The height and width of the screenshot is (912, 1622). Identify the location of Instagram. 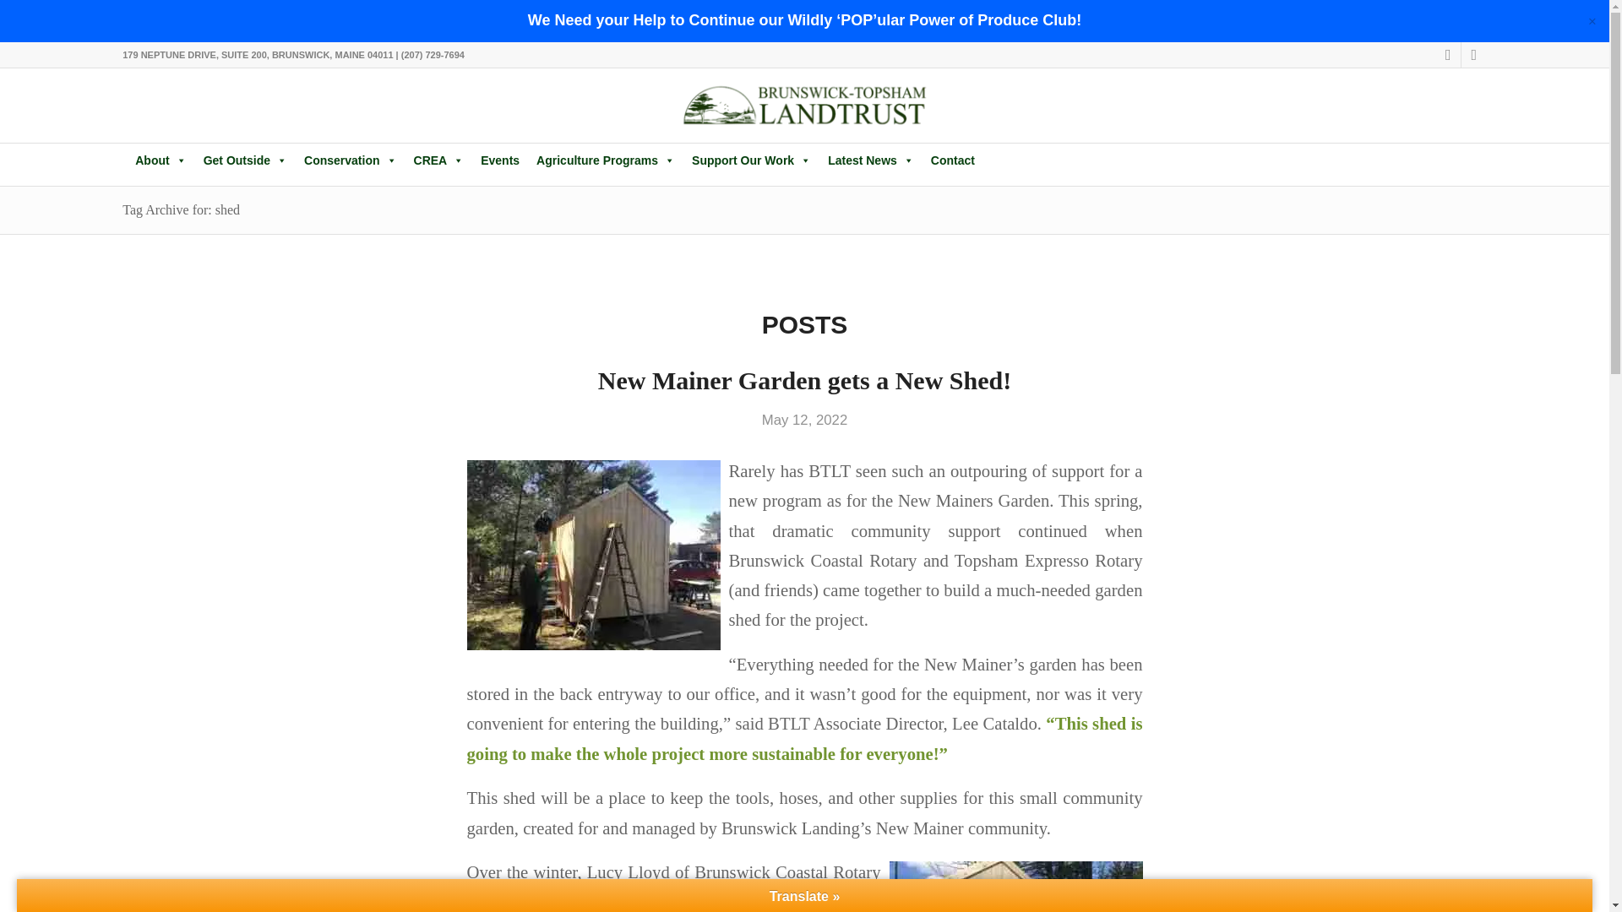
(1473, 54).